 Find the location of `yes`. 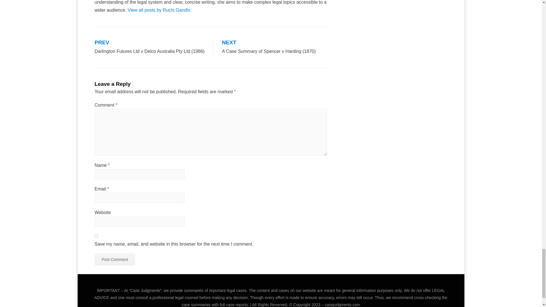

yes is located at coordinates (96, 236).